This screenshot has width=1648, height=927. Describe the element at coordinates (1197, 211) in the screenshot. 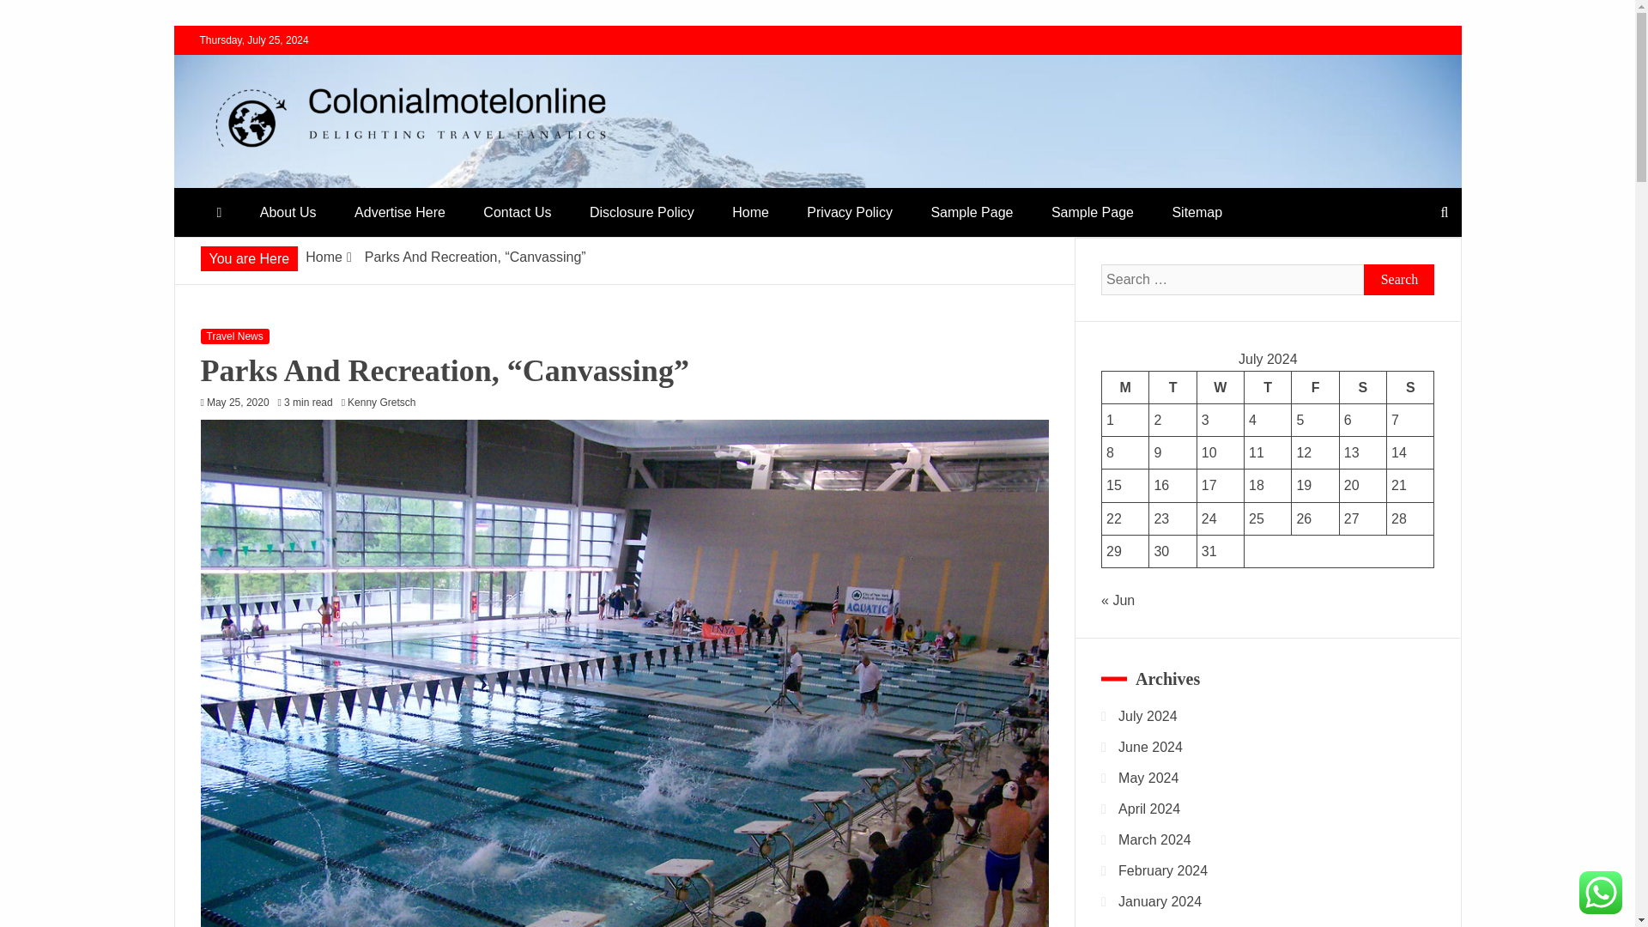

I see `Sitemap` at that location.